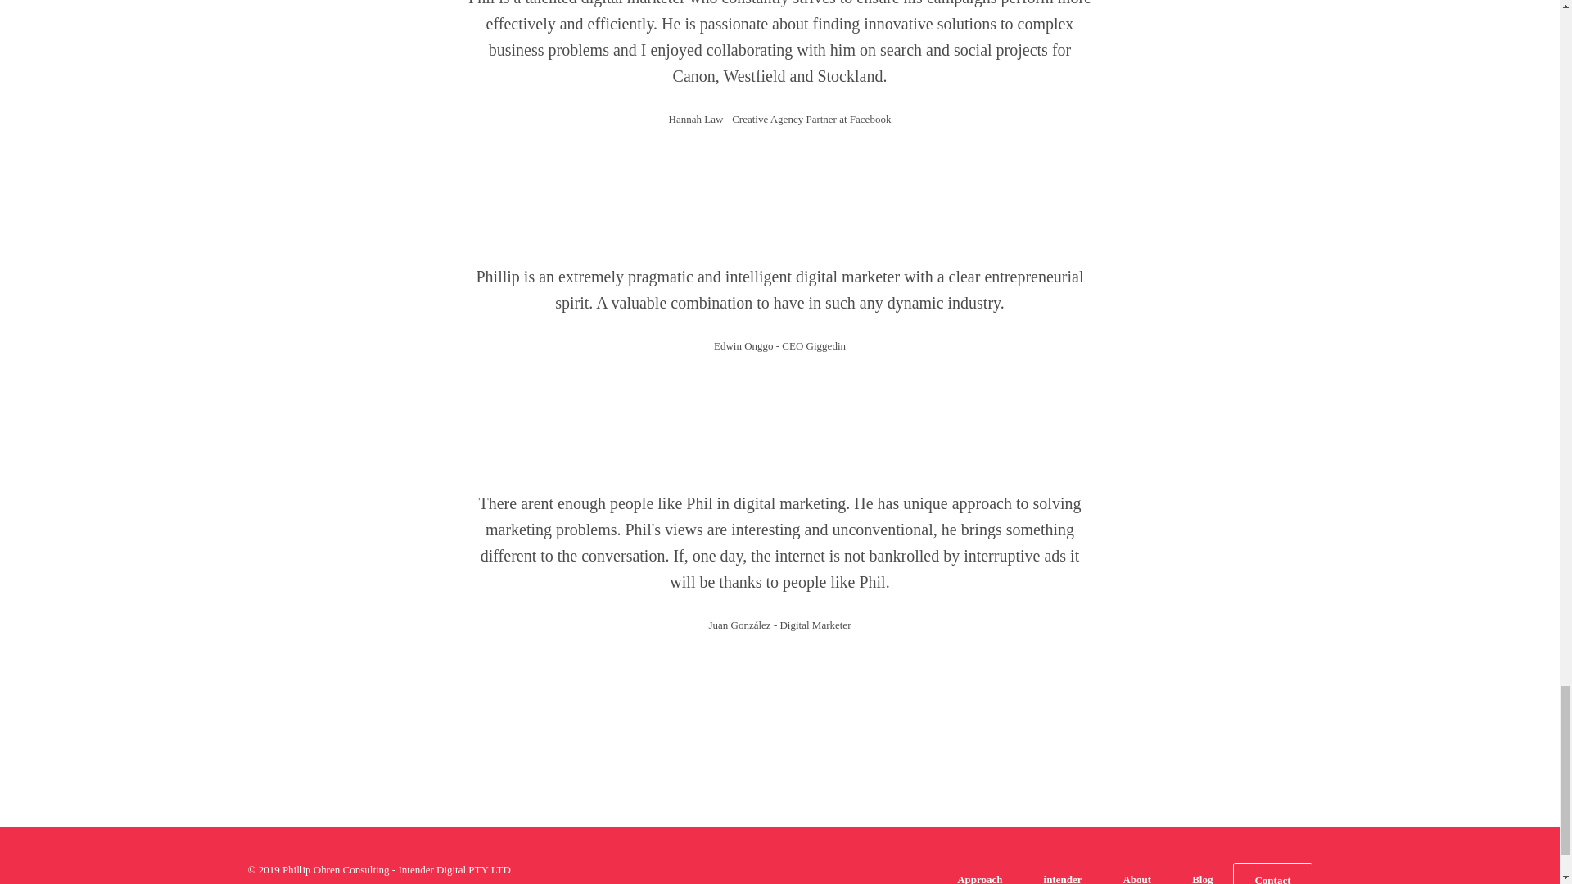 This screenshot has height=884, width=1572. Describe the element at coordinates (1272, 877) in the screenshot. I see `Contact` at that location.